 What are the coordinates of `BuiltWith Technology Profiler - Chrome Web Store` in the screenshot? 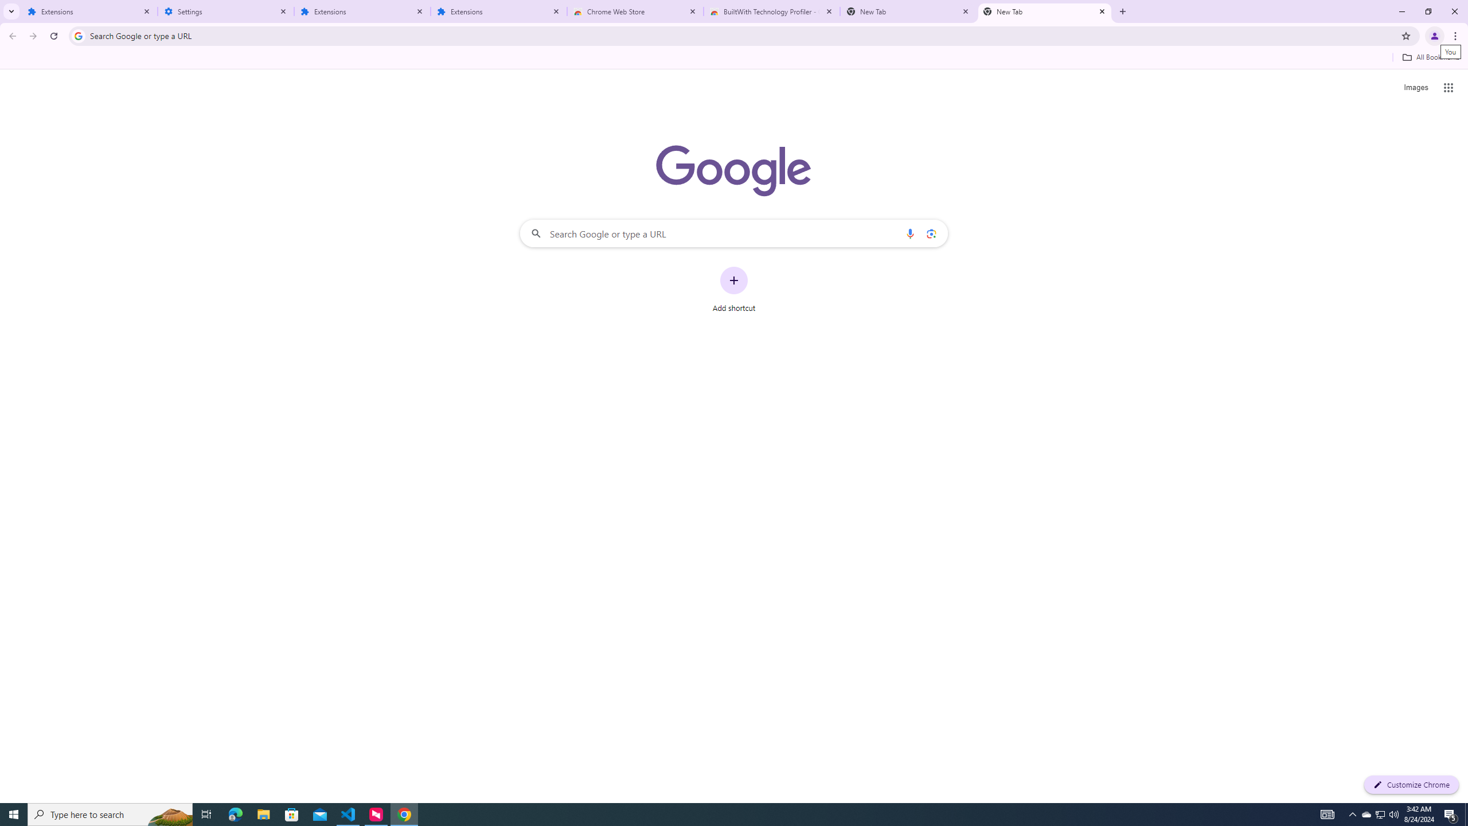 It's located at (772, 11).